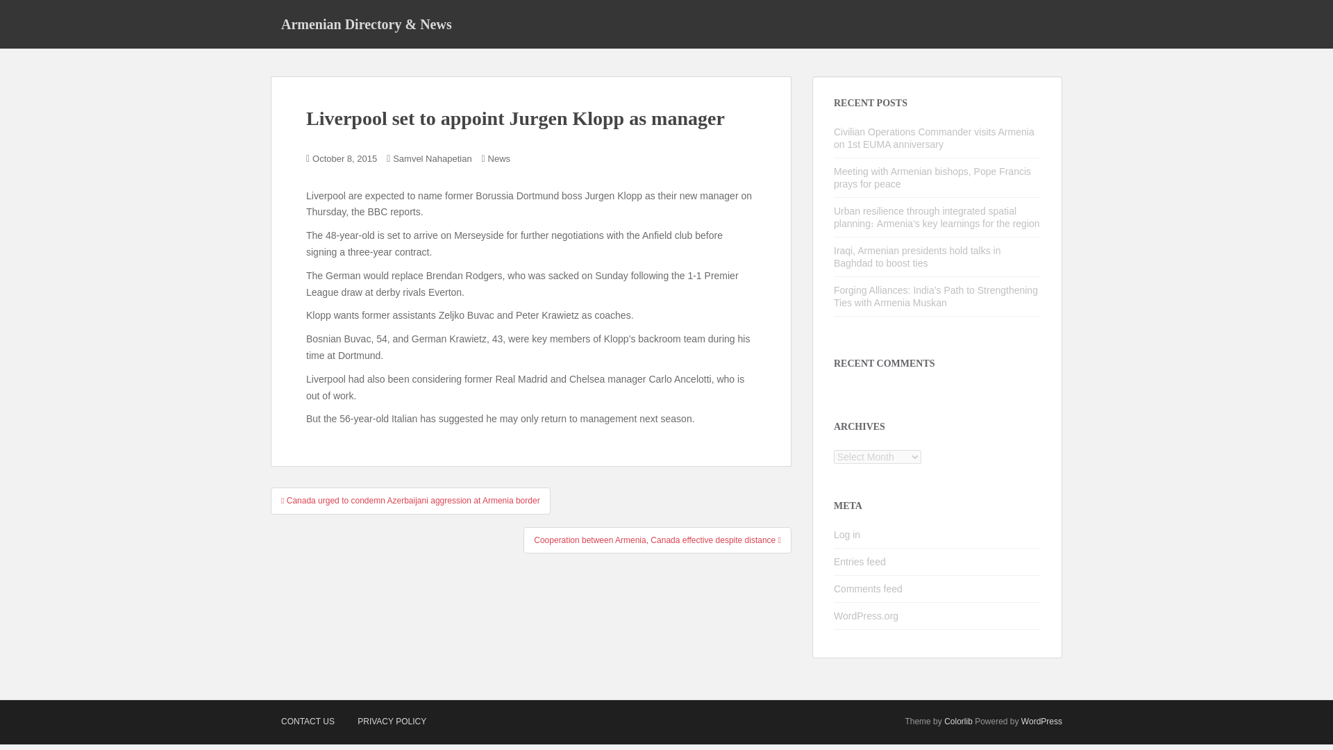 The height and width of the screenshot is (750, 1333). Describe the element at coordinates (868, 589) in the screenshot. I see `Comments feed` at that location.